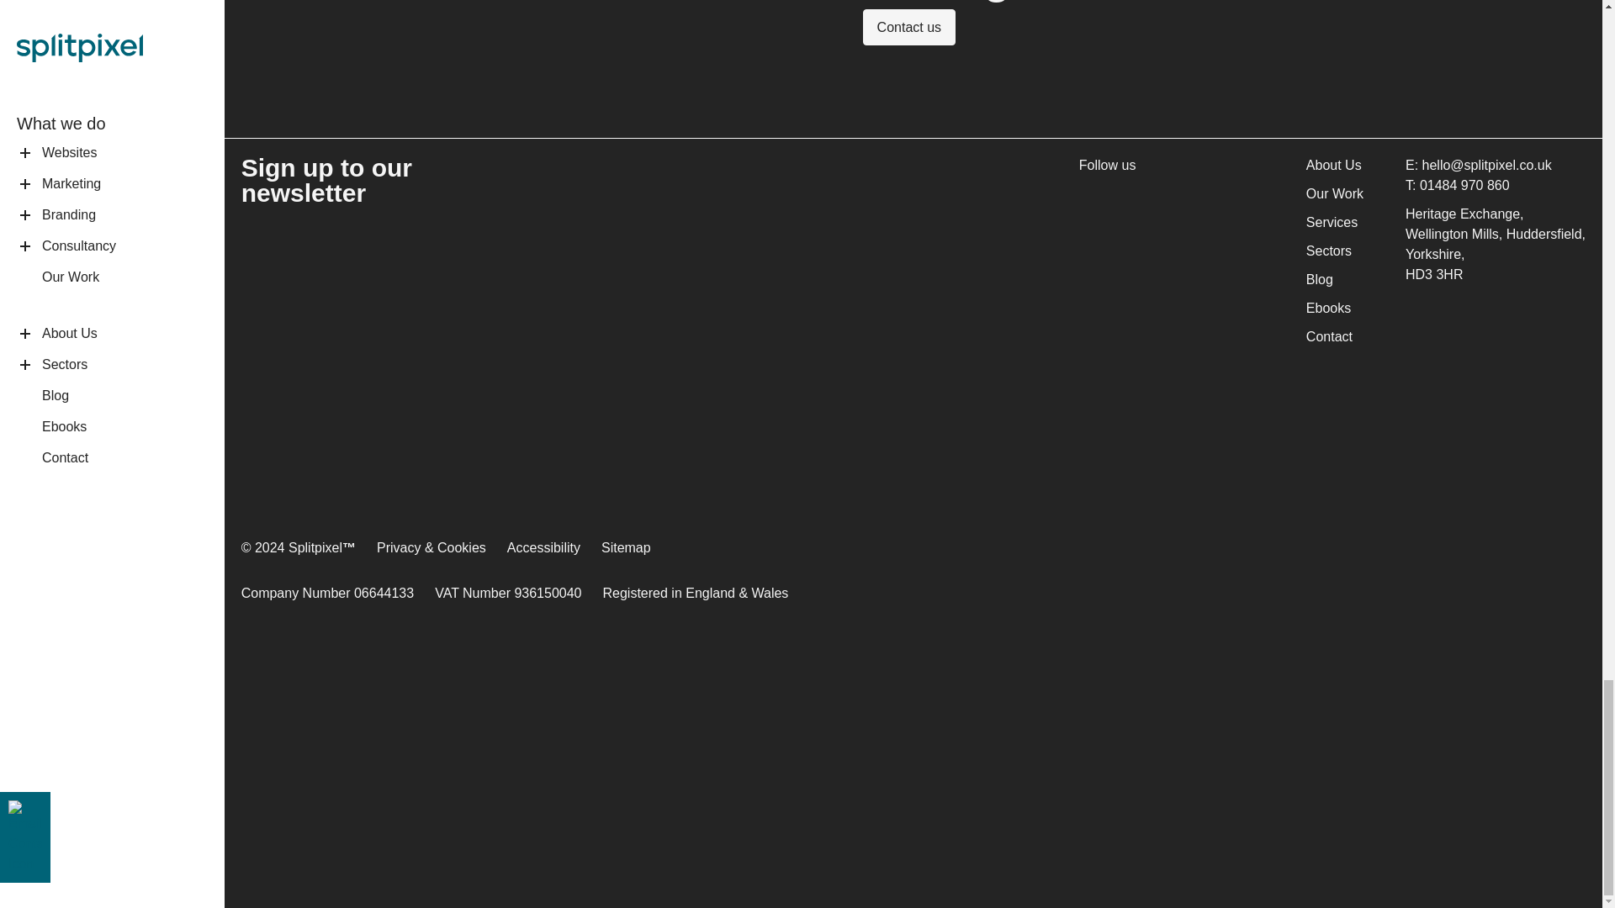  Describe the element at coordinates (1433, 668) in the screenshot. I see `View our Ecologi profile` at that location.